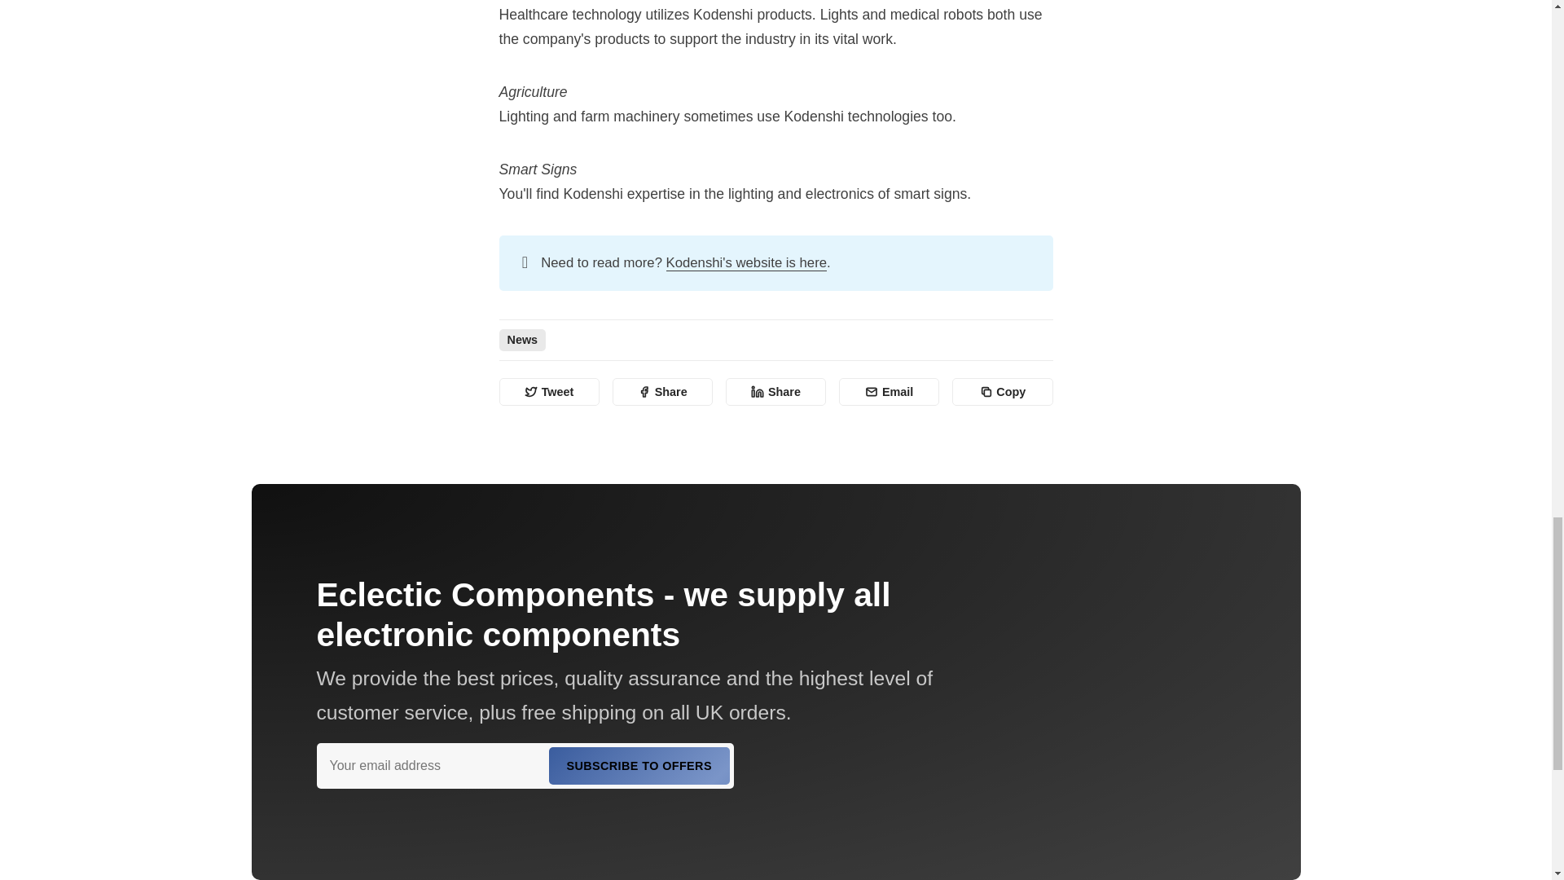 The width and height of the screenshot is (1564, 880). What do you see at coordinates (1002, 391) in the screenshot?
I see `Copy` at bounding box center [1002, 391].